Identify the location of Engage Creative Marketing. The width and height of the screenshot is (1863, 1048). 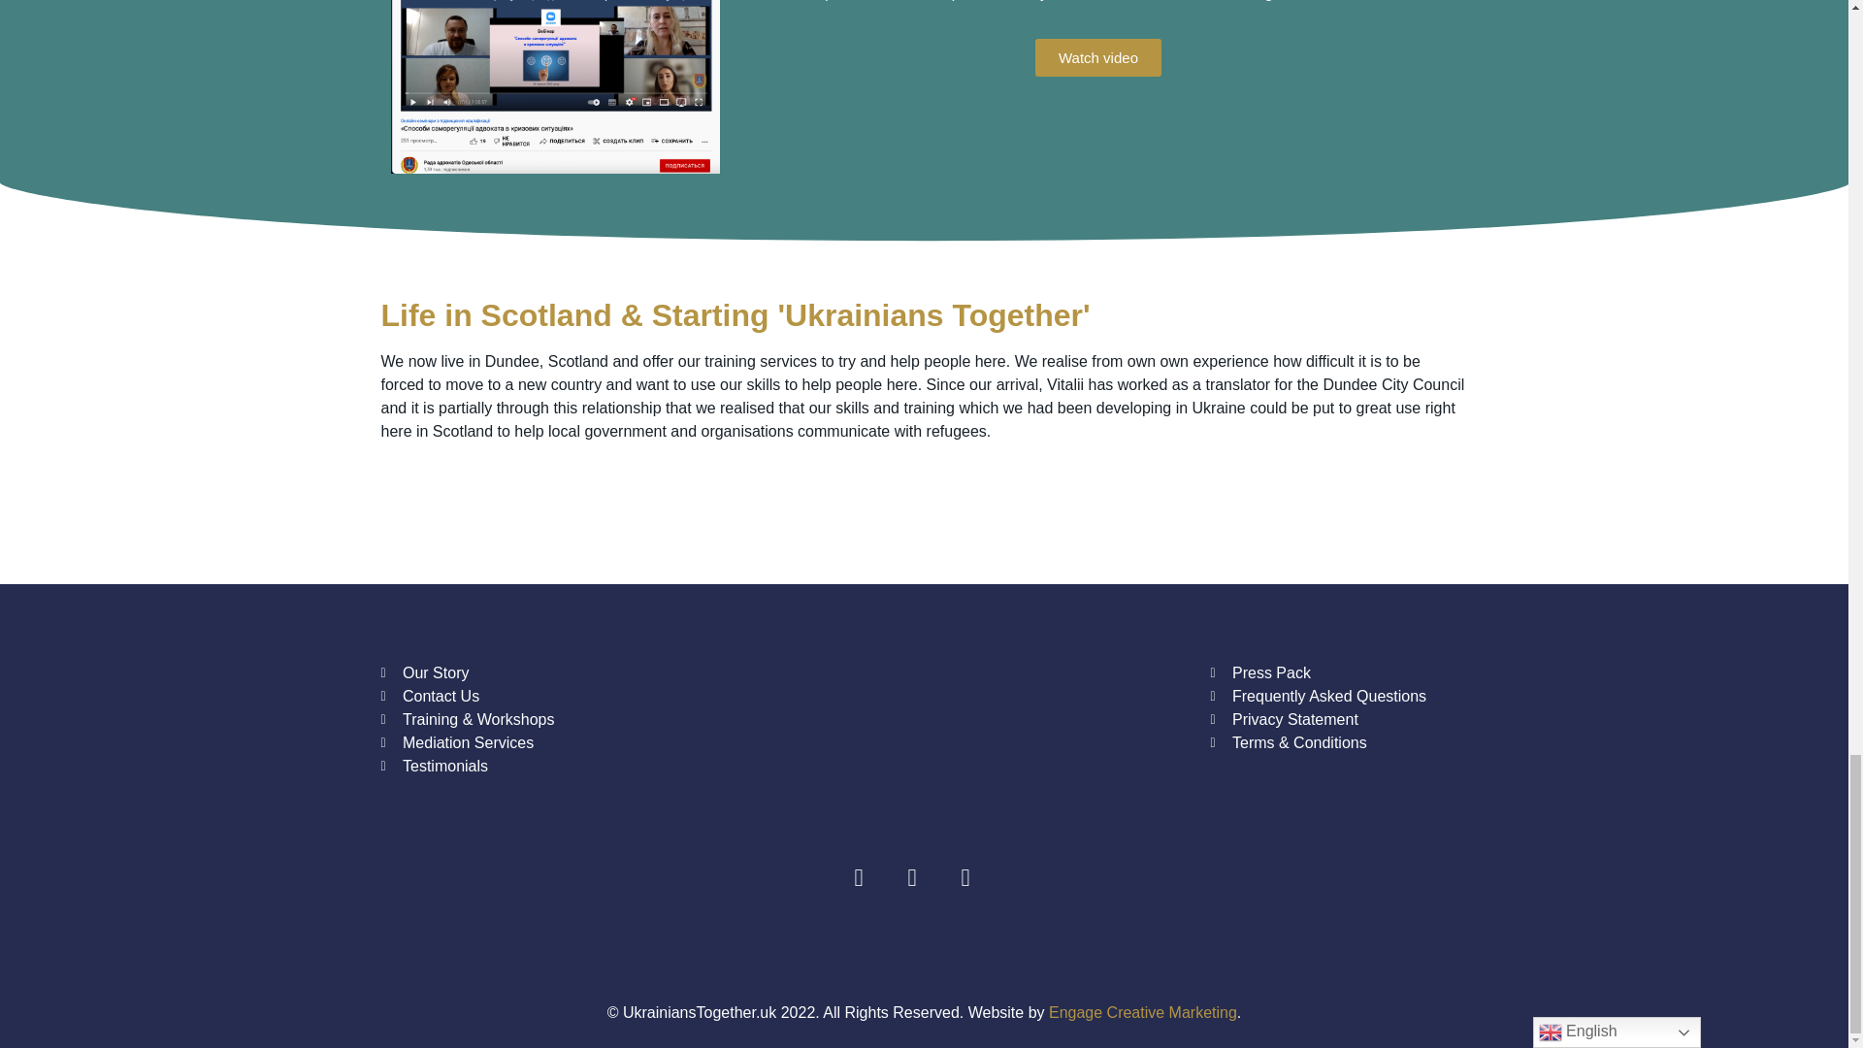
(1142, 1011).